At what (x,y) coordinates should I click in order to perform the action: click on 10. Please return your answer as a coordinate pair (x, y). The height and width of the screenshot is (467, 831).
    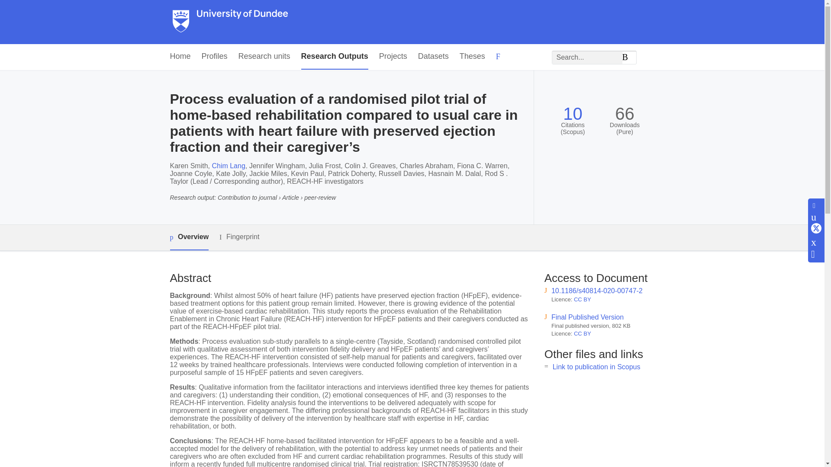
    Looking at the image, I should click on (573, 114).